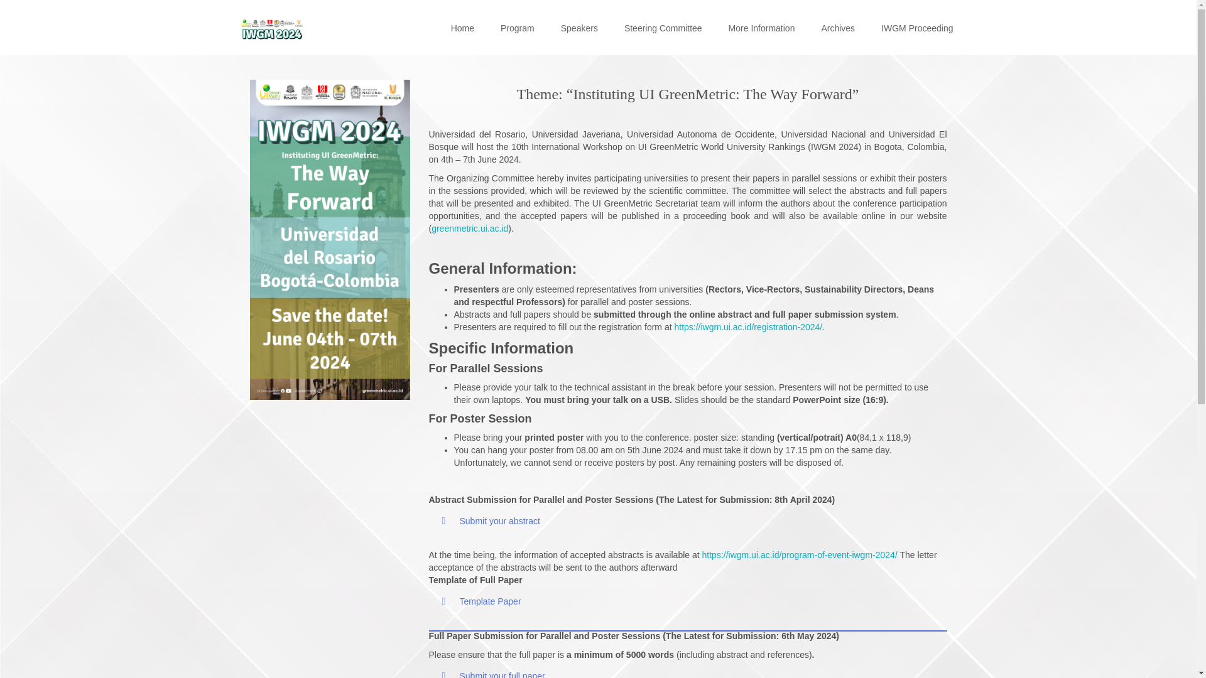 This screenshot has width=1206, height=678. I want to click on Speakers, so click(579, 28).